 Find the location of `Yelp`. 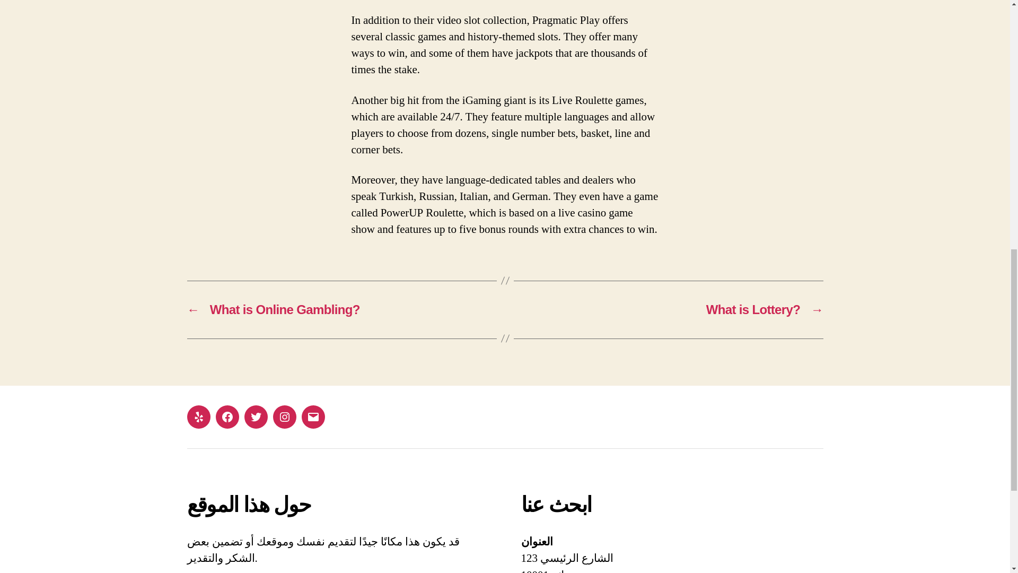

Yelp is located at coordinates (198, 416).